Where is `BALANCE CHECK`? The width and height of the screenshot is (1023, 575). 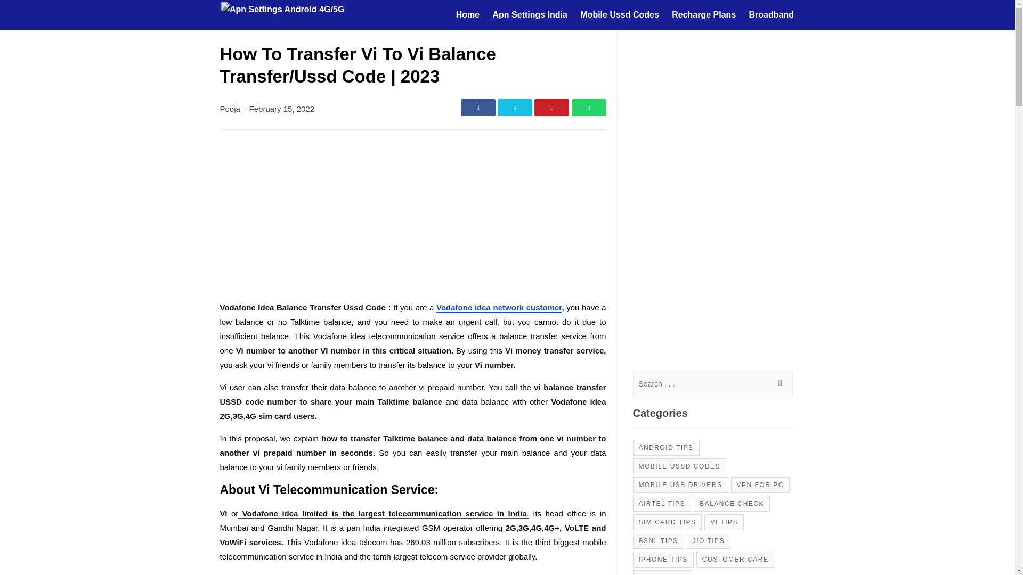 BALANCE CHECK is located at coordinates (732, 503).